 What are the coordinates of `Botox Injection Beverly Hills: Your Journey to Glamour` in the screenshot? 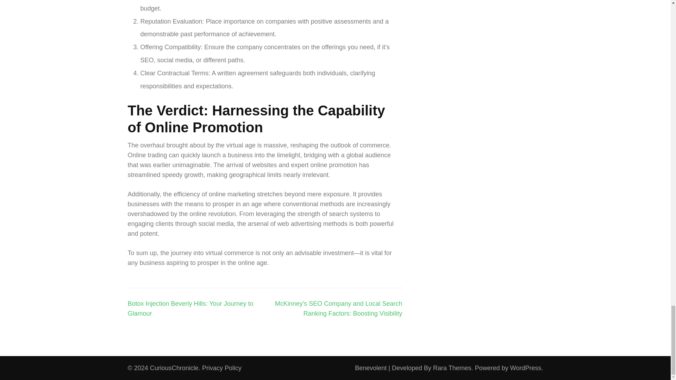 It's located at (190, 308).